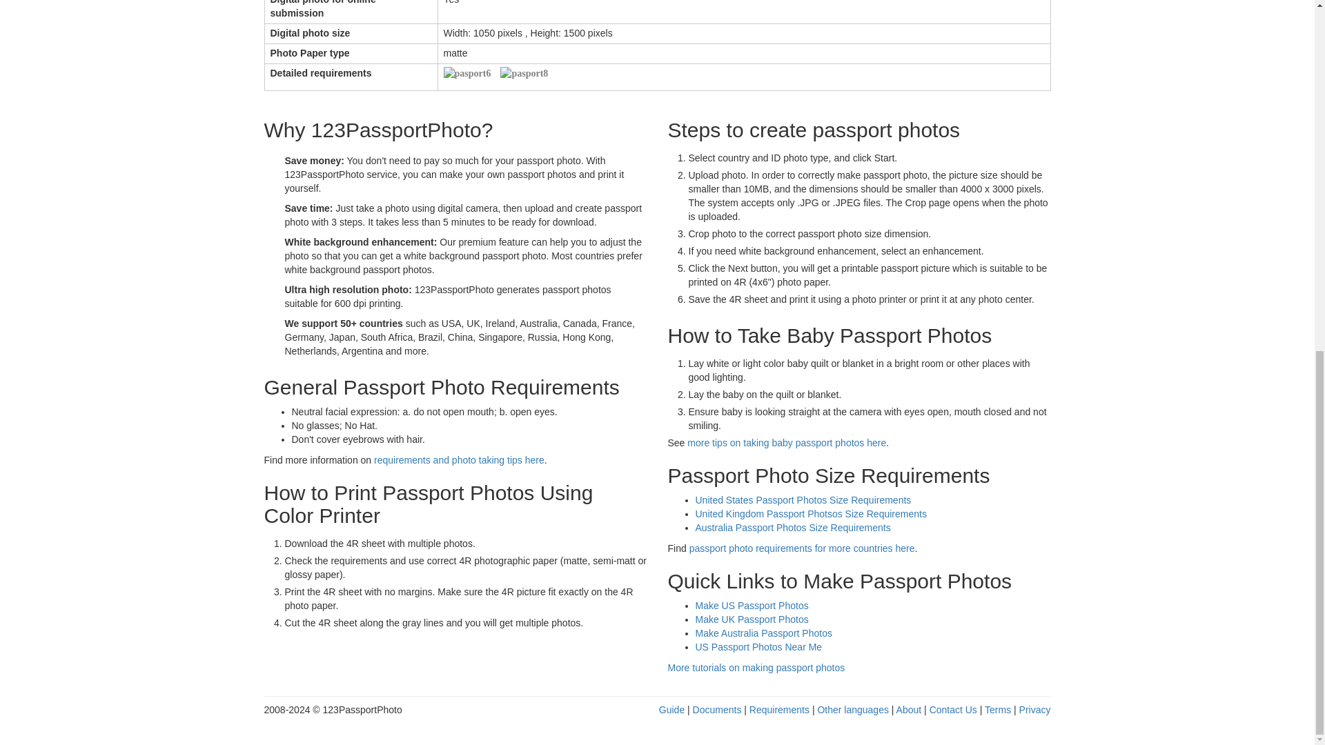  What do you see at coordinates (780, 709) in the screenshot?
I see `Requirements` at bounding box center [780, 709].